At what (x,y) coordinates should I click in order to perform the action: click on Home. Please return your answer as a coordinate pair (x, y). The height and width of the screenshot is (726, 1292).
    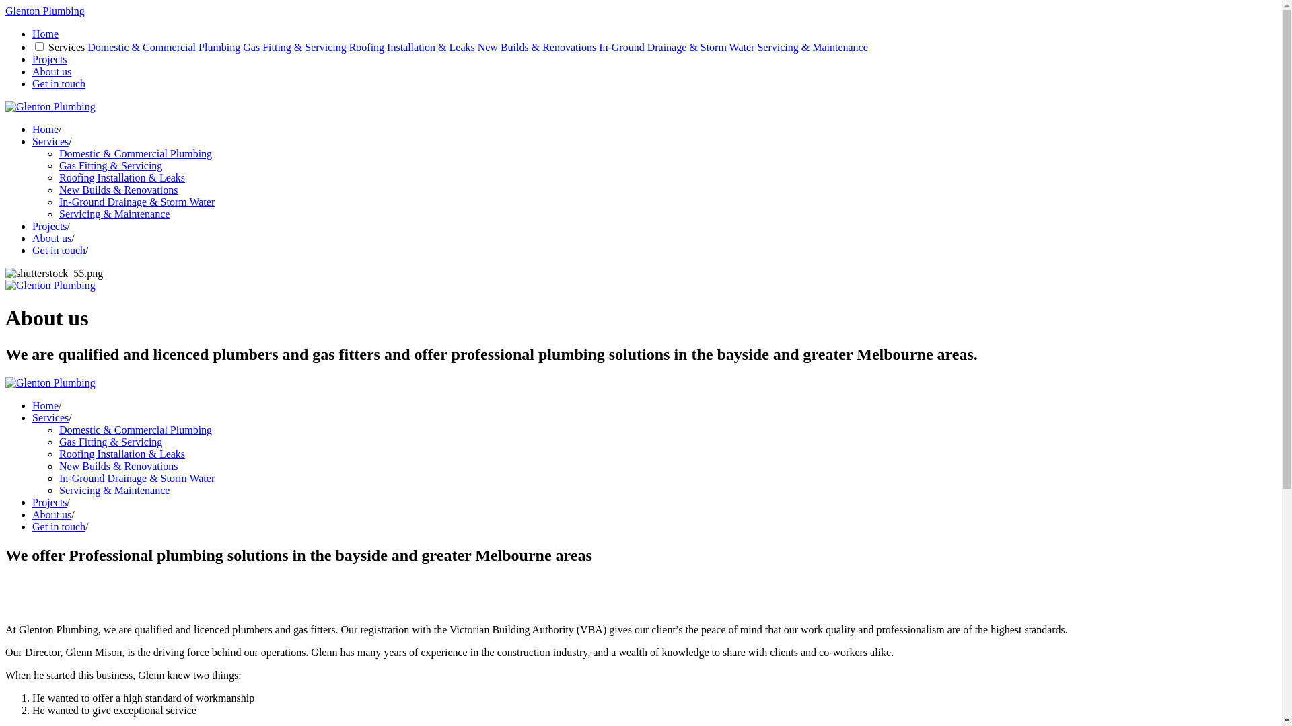
    Looking at the image, I should click on (46, 34).